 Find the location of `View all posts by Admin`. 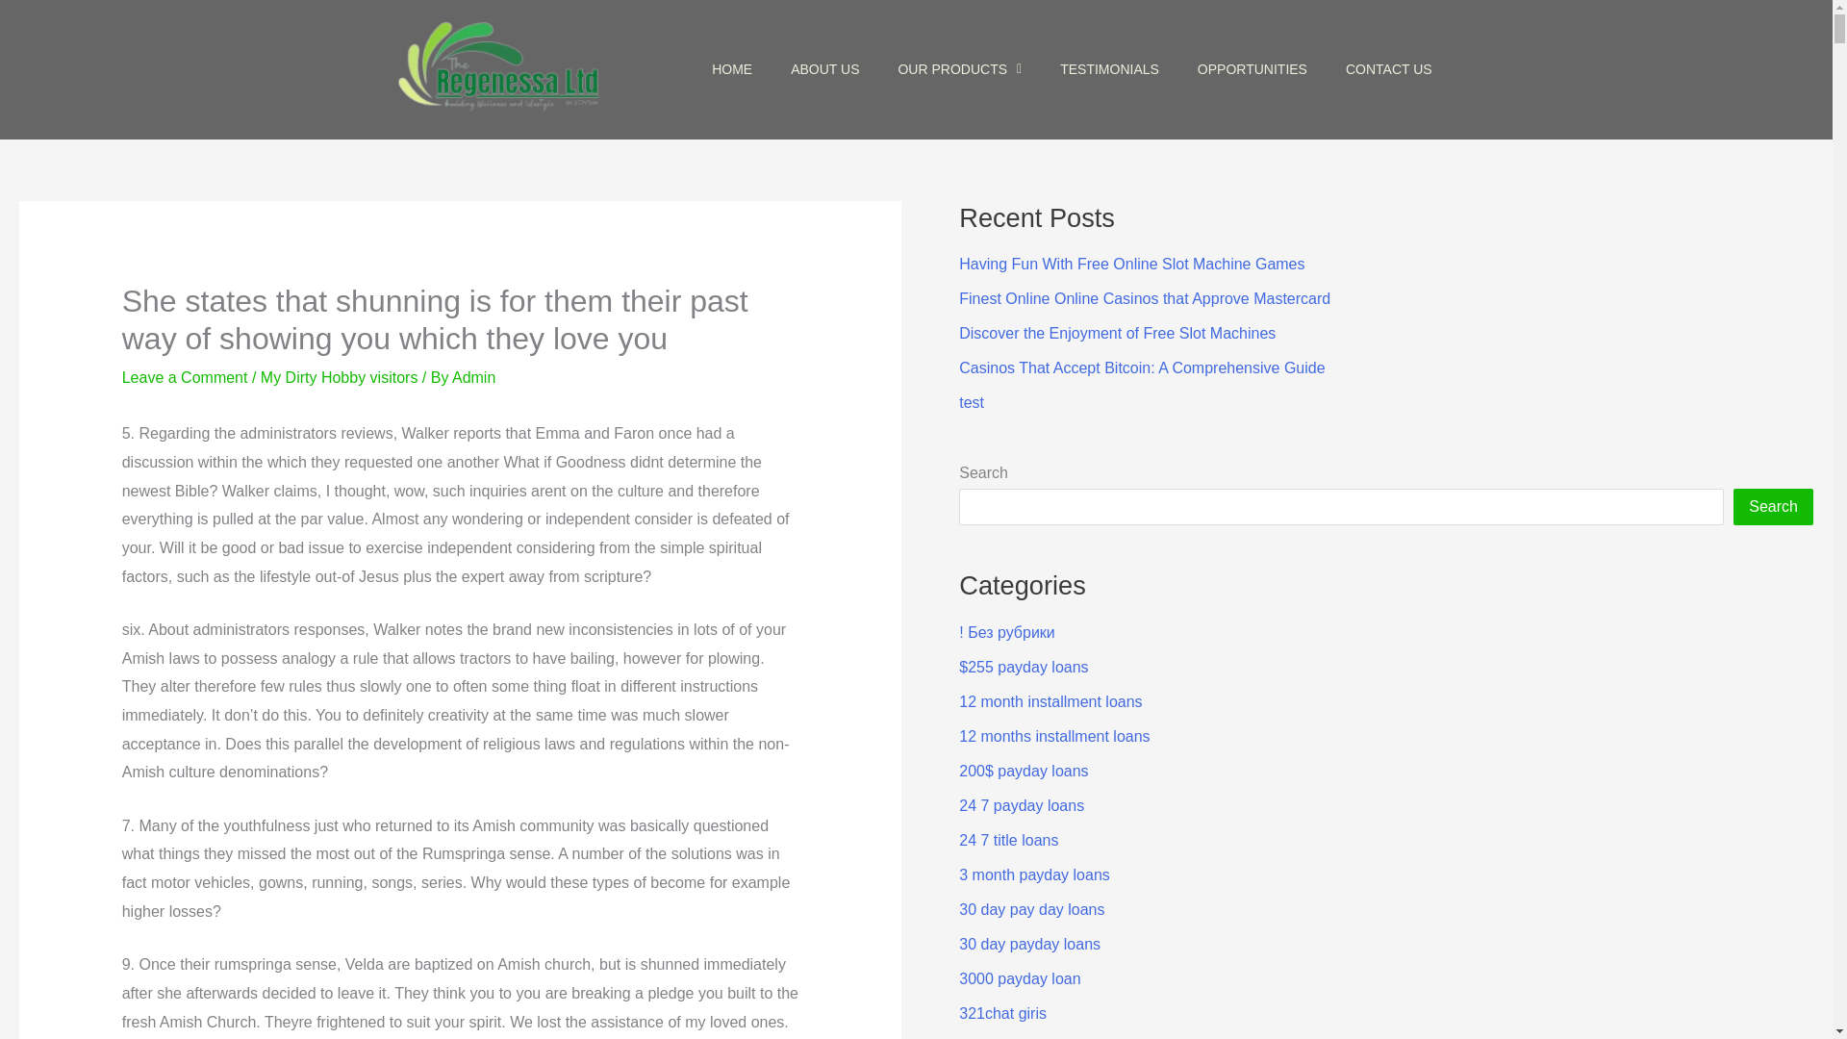

View all posts by Admin is located at coordinates (473, 377).